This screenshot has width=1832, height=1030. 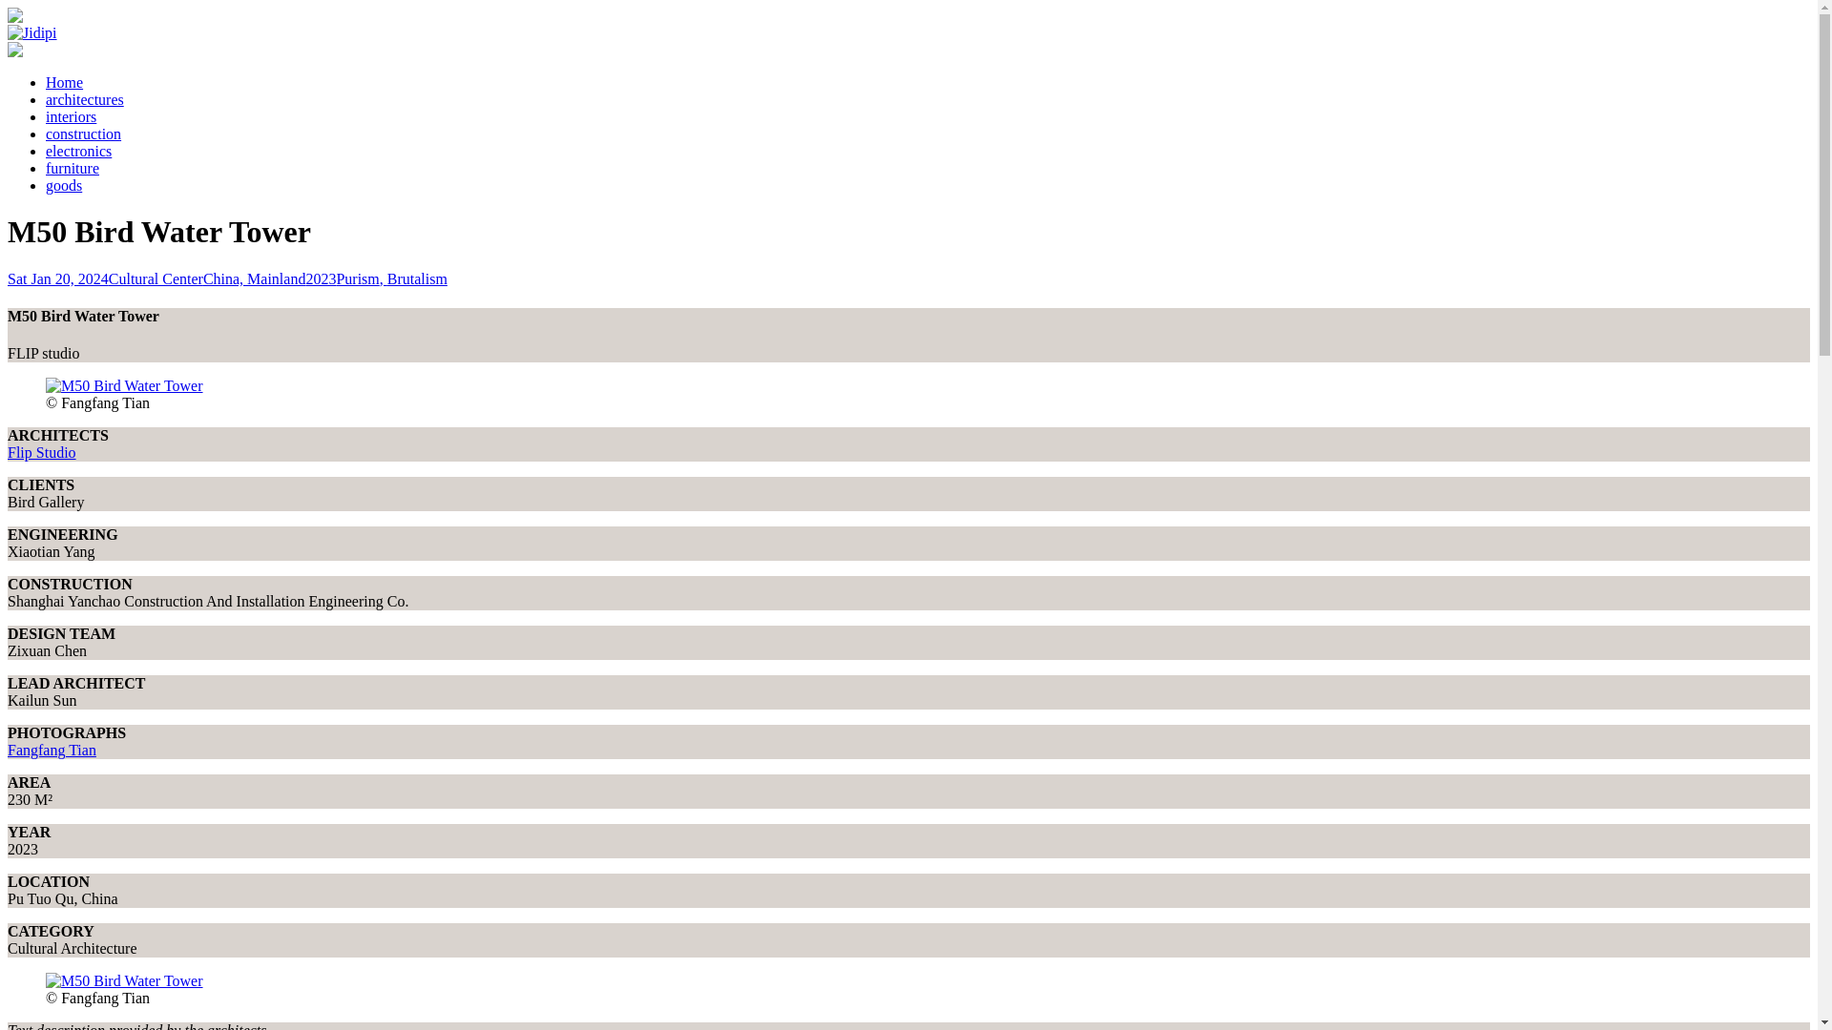 I want to click on M50 Bird Water Tower, so click(x=42, y=452).